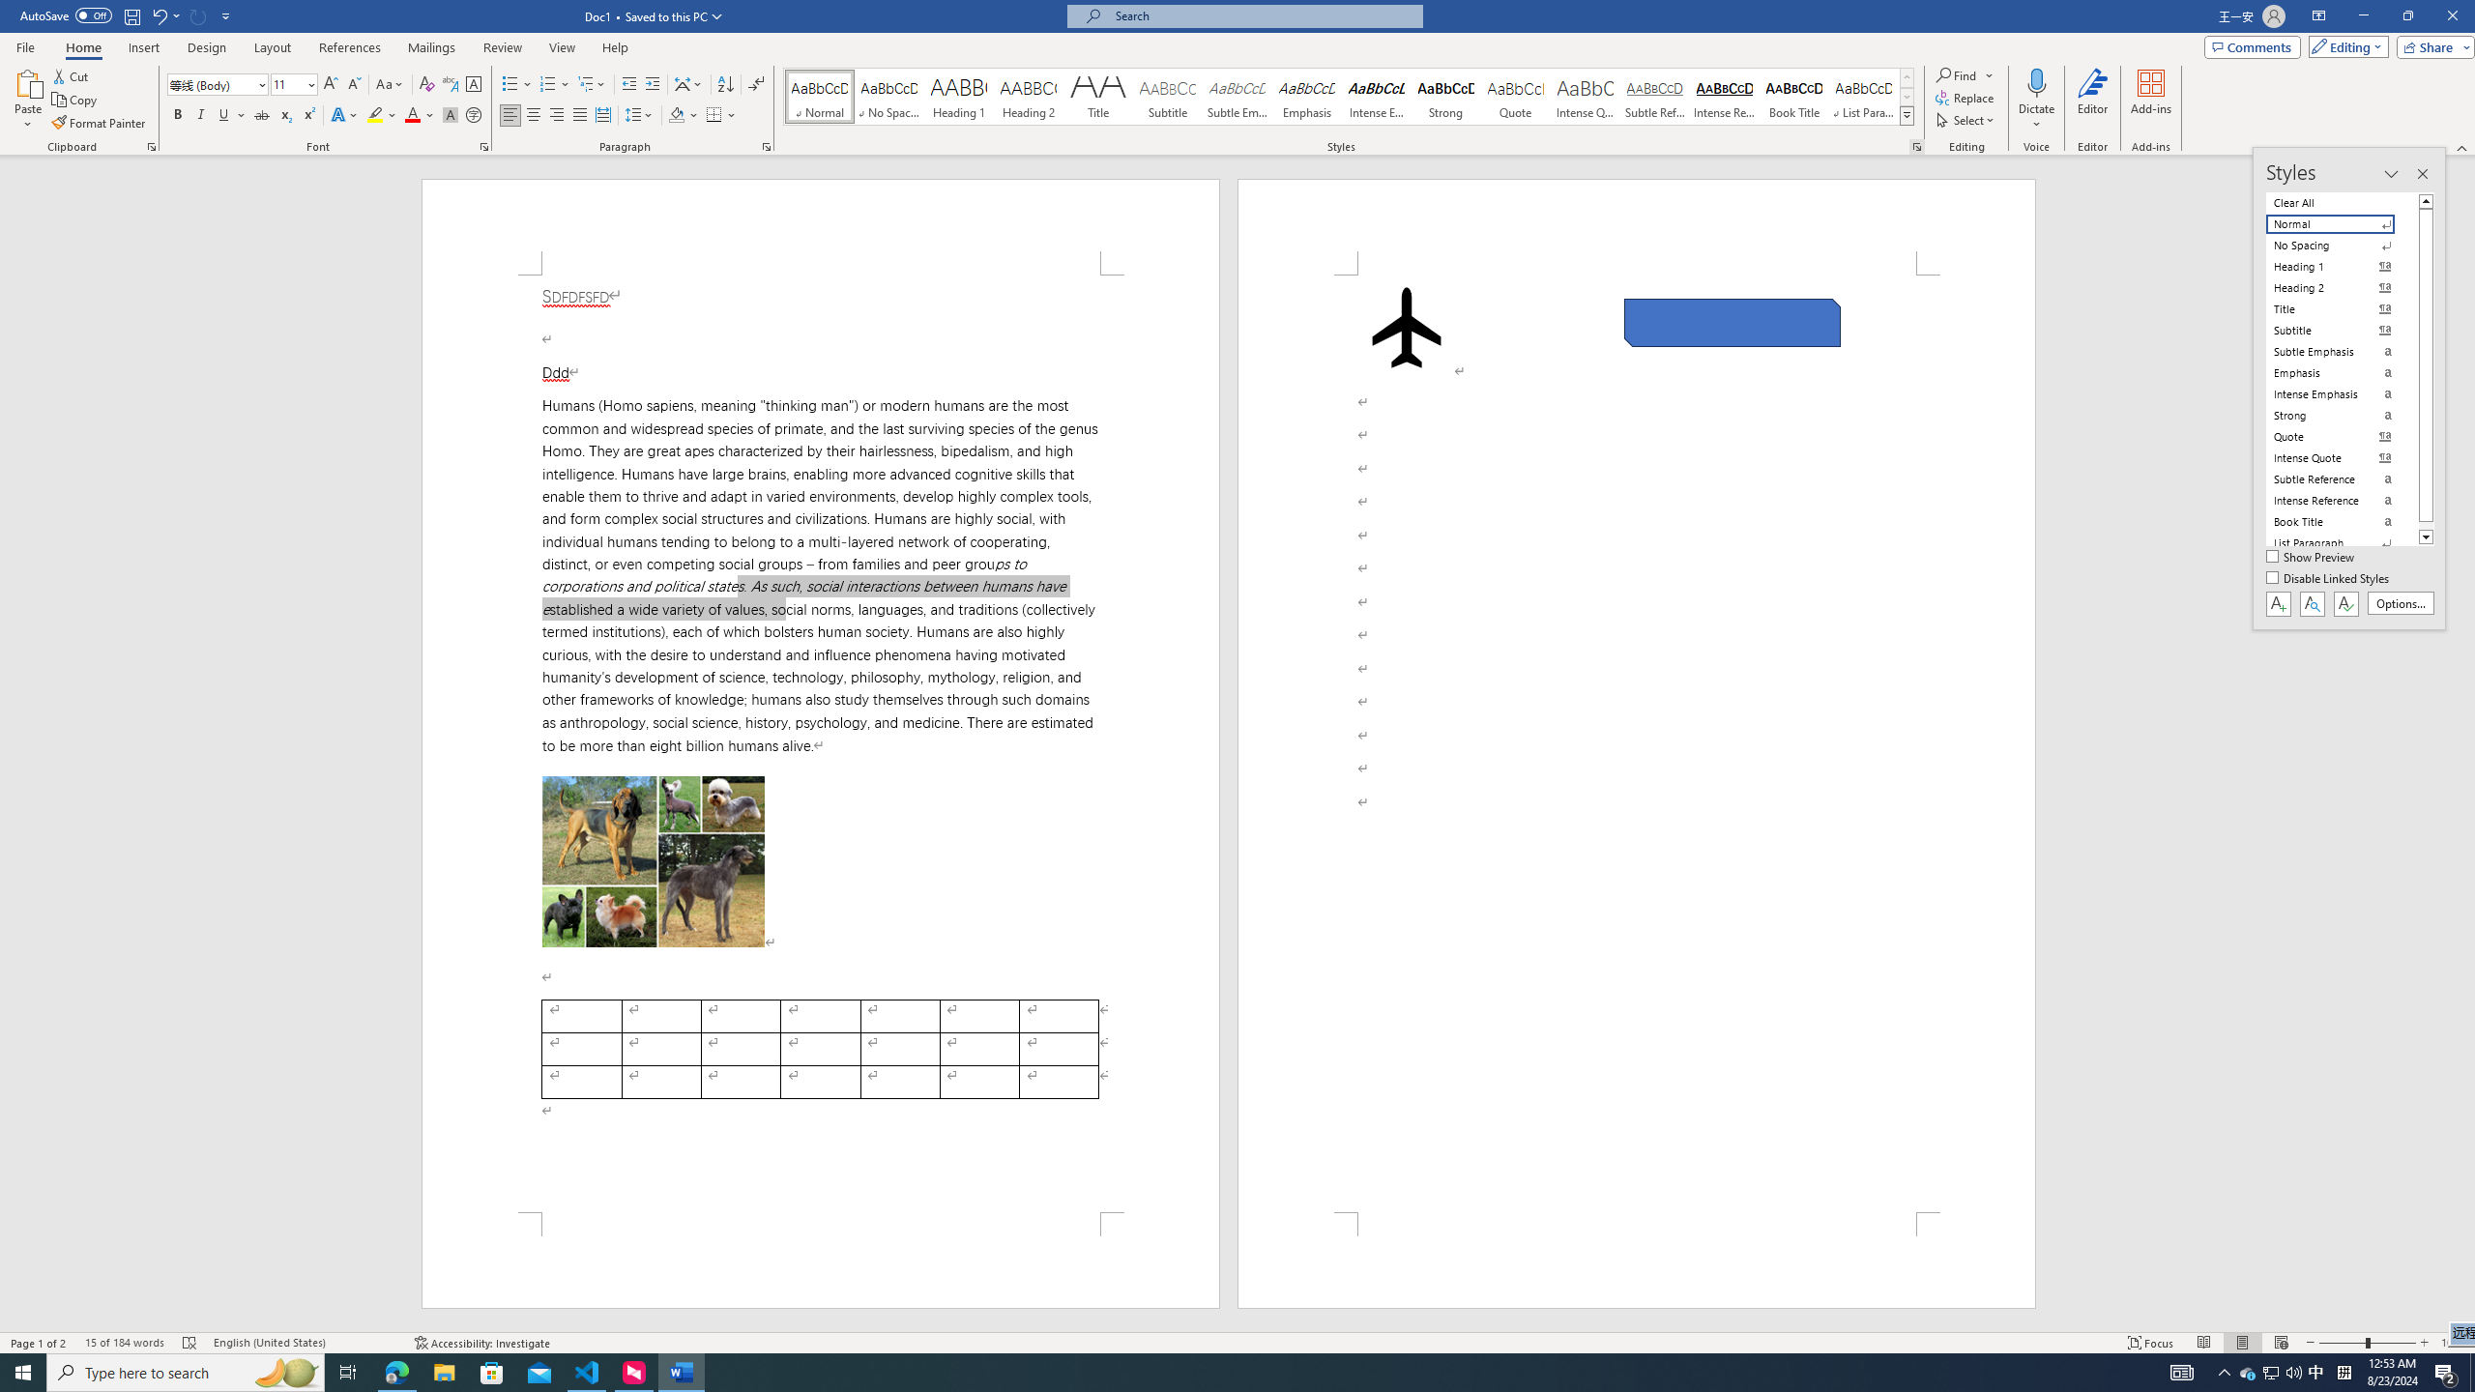 This screenshot has height=1392, width=2475. What do you see at coordinates (1586, 97) in the screenshot?
I see `Intense Quote` at bounding box center [1586, 97].